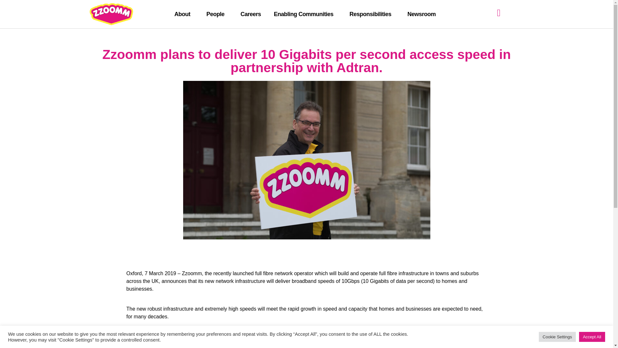 This screenshot has width=618, height=348. What do you see at coordinates (217, 14) in the screenshot?
I see `People` at bounding box center [217, 14].